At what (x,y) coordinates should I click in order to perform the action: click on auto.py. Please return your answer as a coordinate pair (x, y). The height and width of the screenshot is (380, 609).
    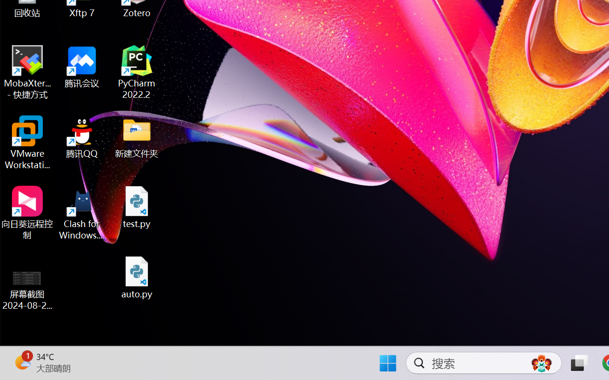
    Looking at the image, I should click on (137, 277).